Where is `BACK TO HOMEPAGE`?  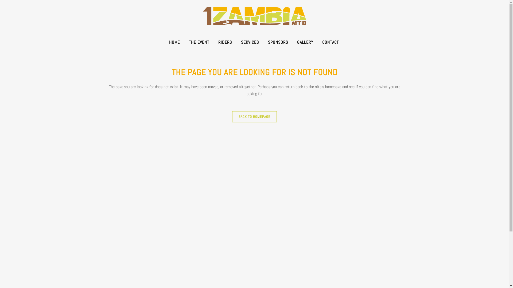 BACK TO HOMEPAGE is located at coordinates (254, 117).